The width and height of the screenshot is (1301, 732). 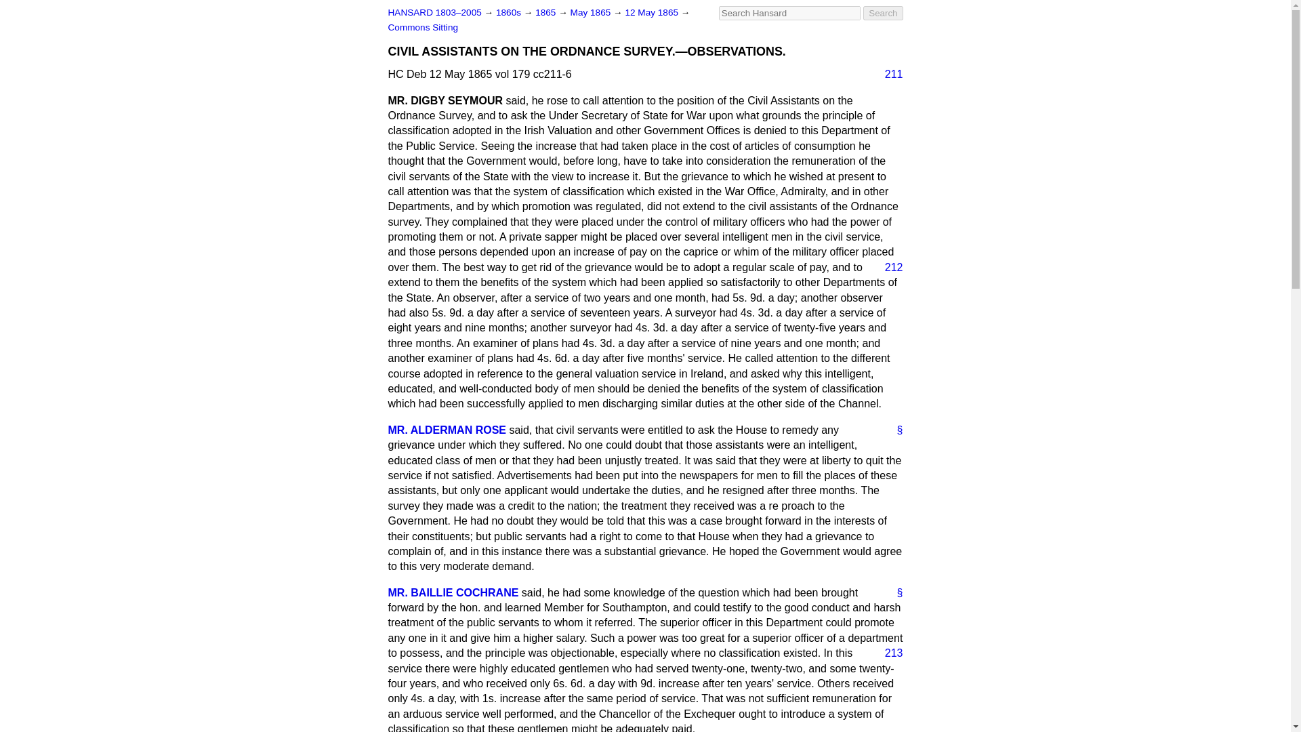 I want to click on Link to this speech by Mr William Rose, so click(x=894, y=430).